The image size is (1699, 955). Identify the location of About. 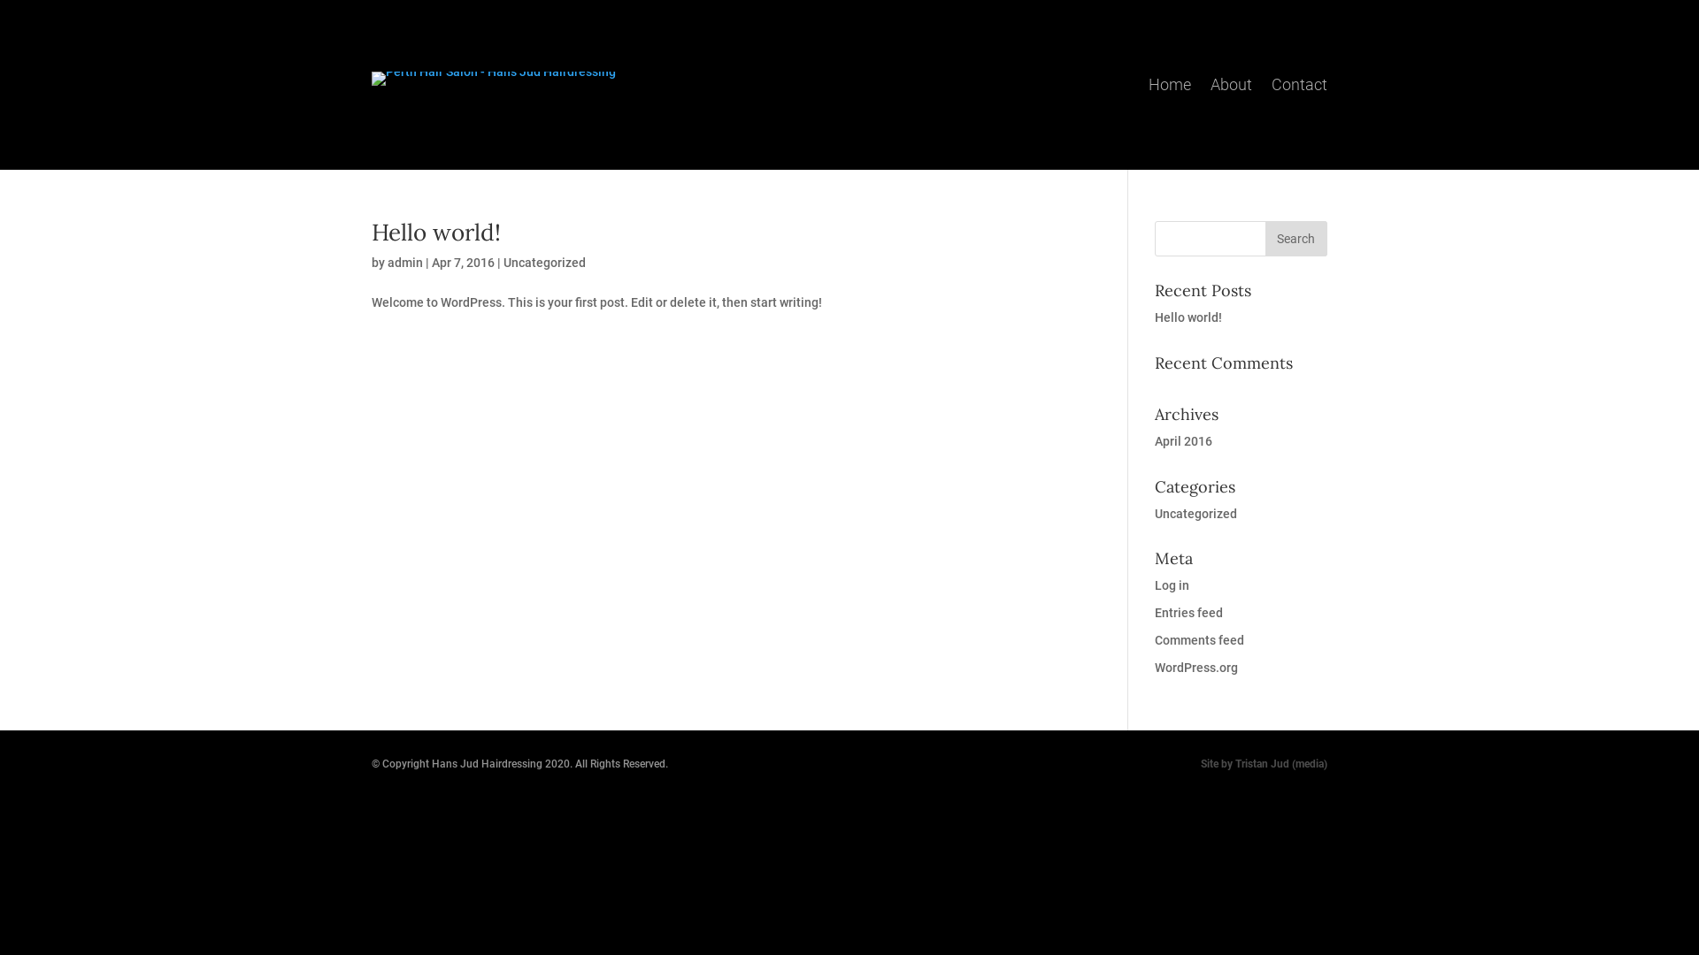
(1232, 81).